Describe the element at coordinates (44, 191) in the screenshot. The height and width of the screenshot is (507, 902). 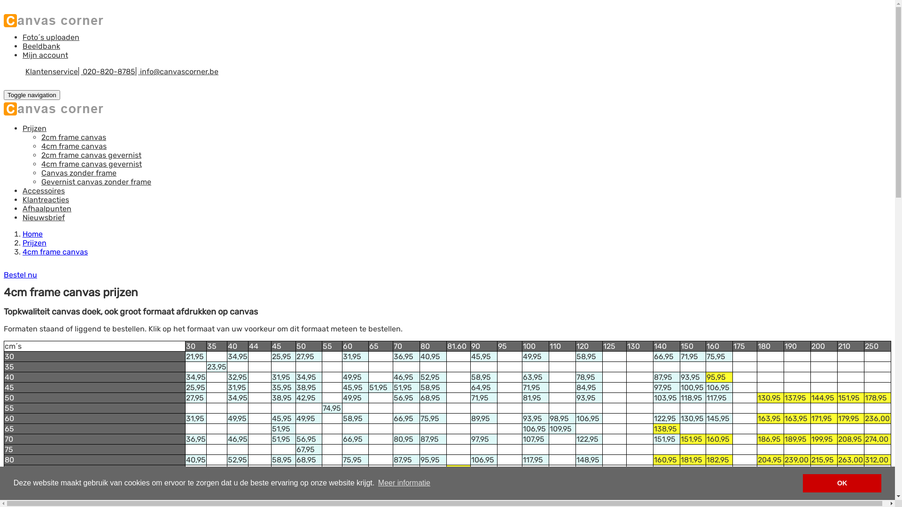
I see `Accessoires` at that location.